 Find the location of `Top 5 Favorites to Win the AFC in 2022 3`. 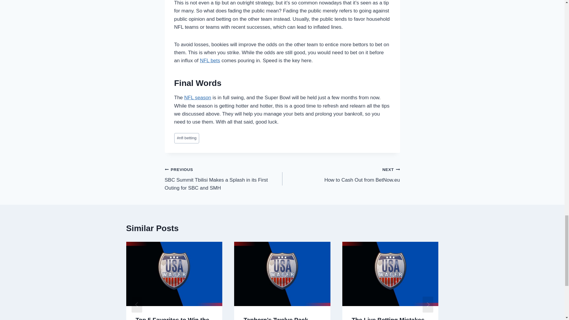

Top 5 Favorites to Win the AFC in 2022 3 is located at coordinates (174, 274).